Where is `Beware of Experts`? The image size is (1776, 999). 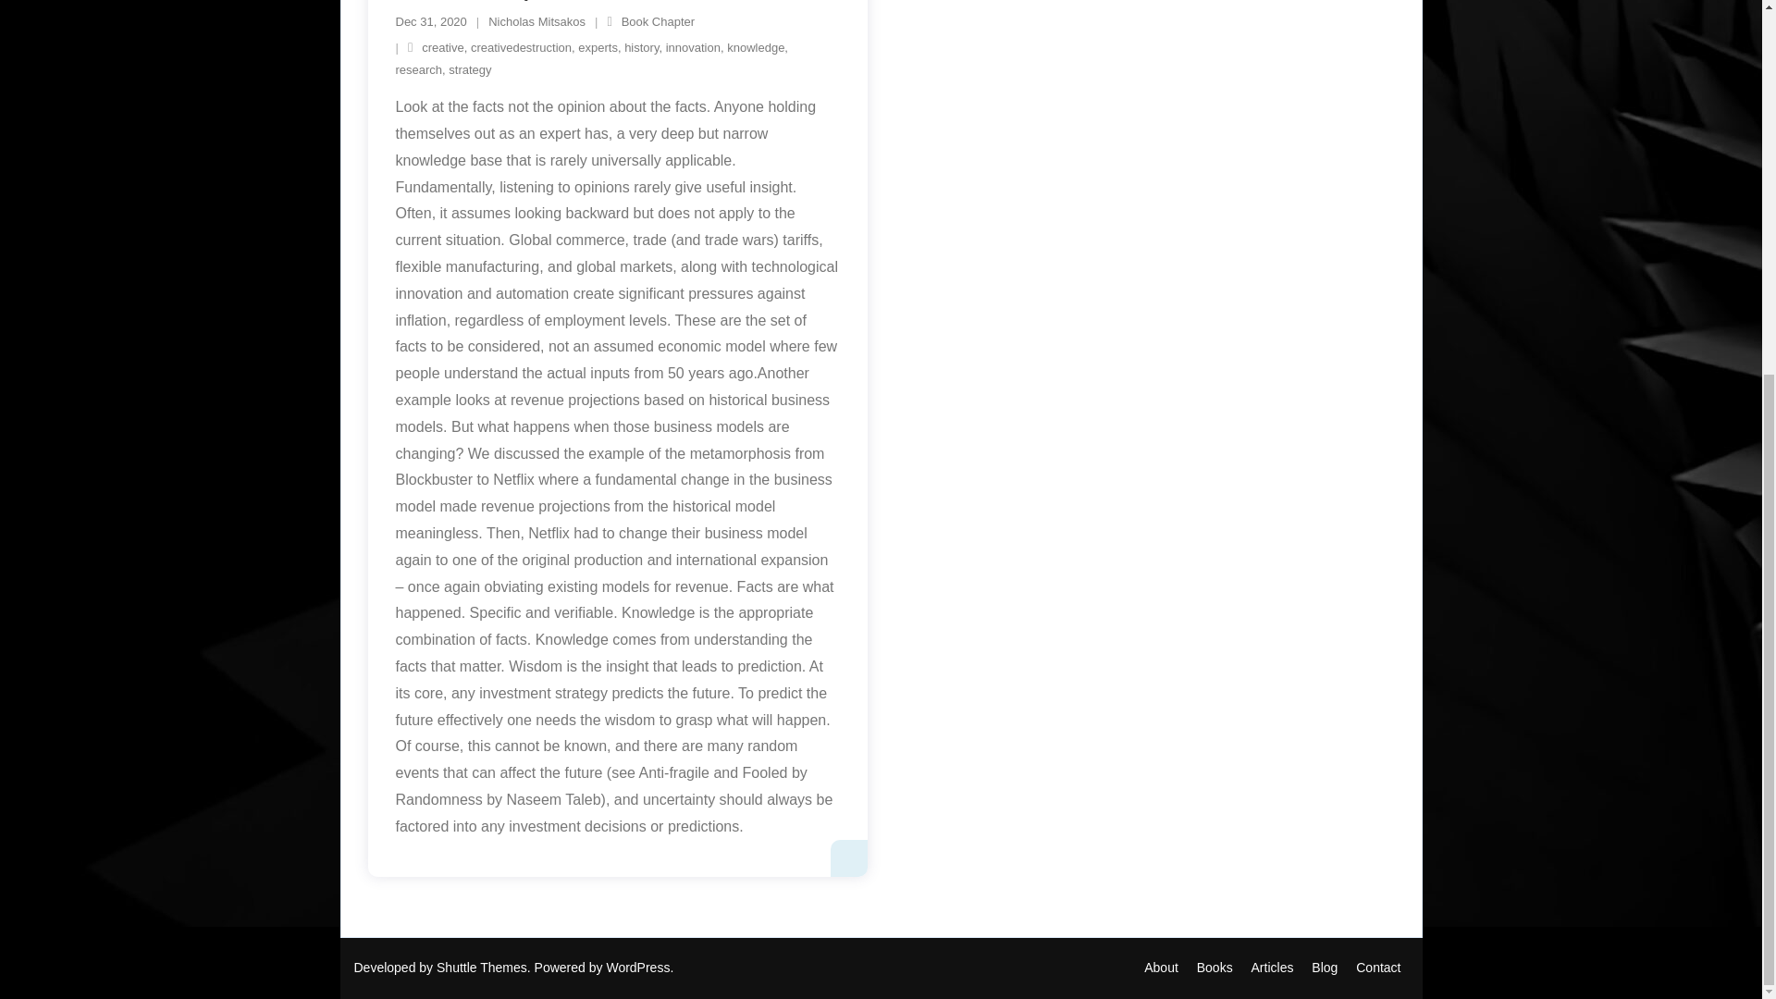 Beware of Experts is located at coordinates (431, 22).